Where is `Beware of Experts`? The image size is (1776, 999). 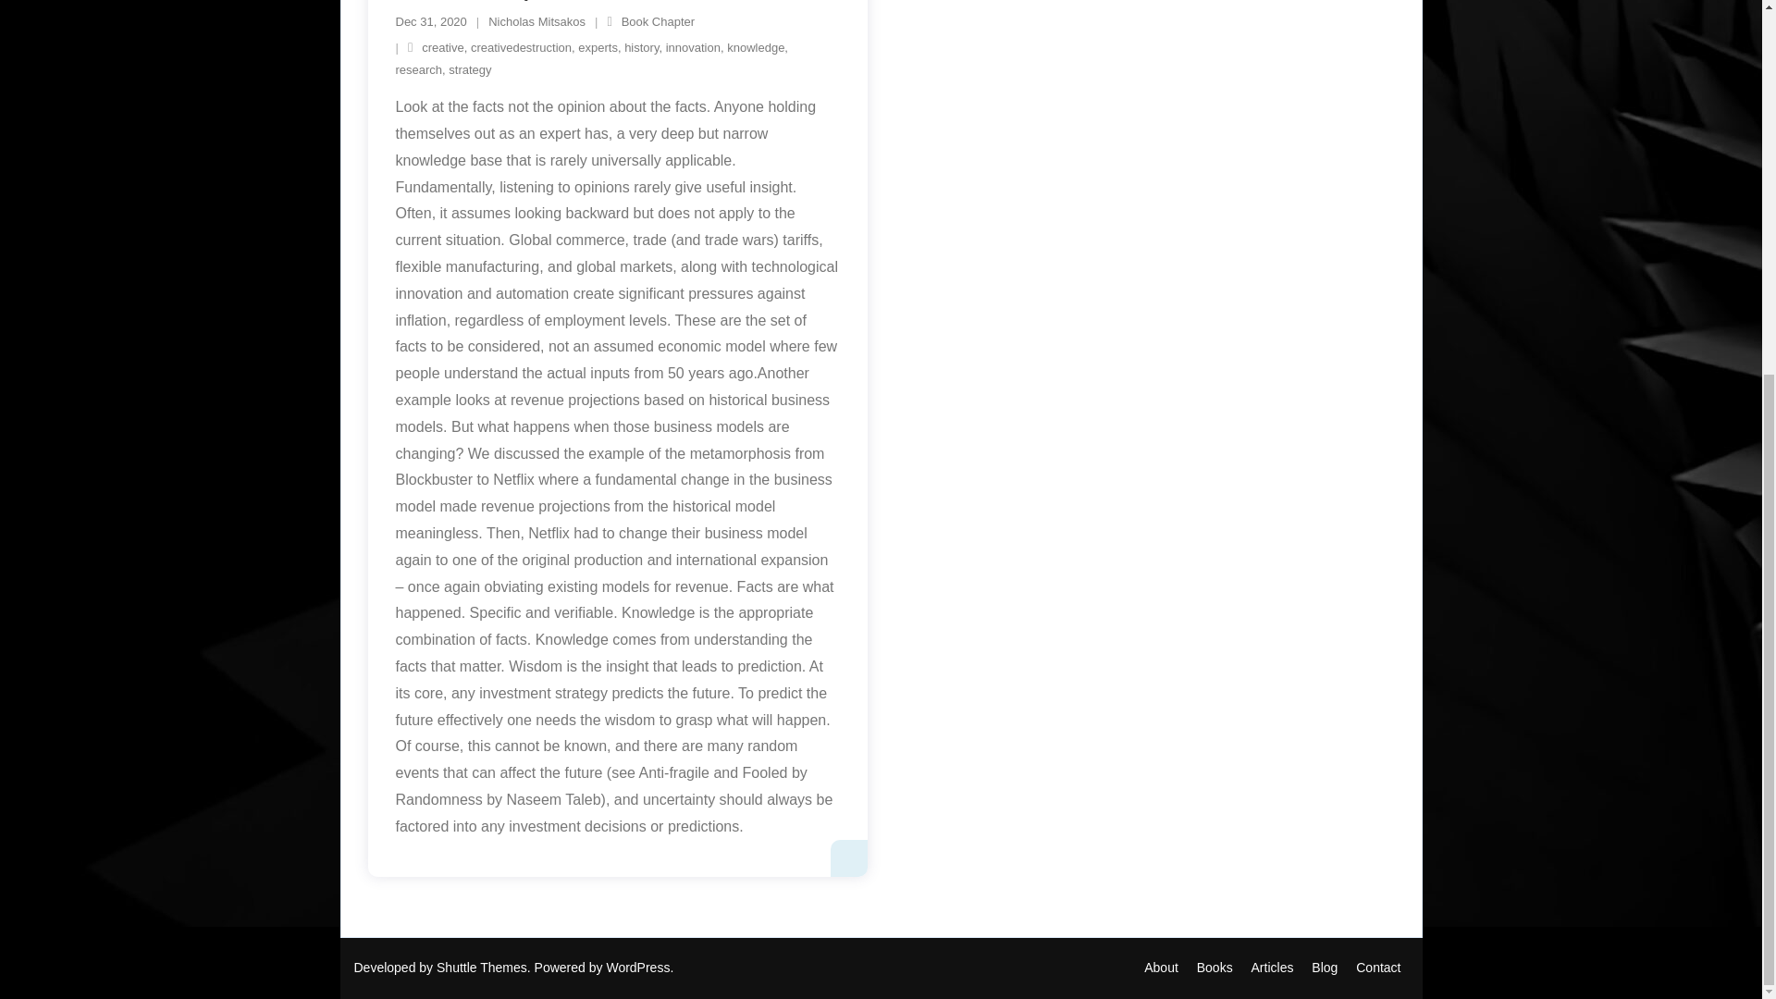 Beware of Experts is located at coordinates (431, 22).